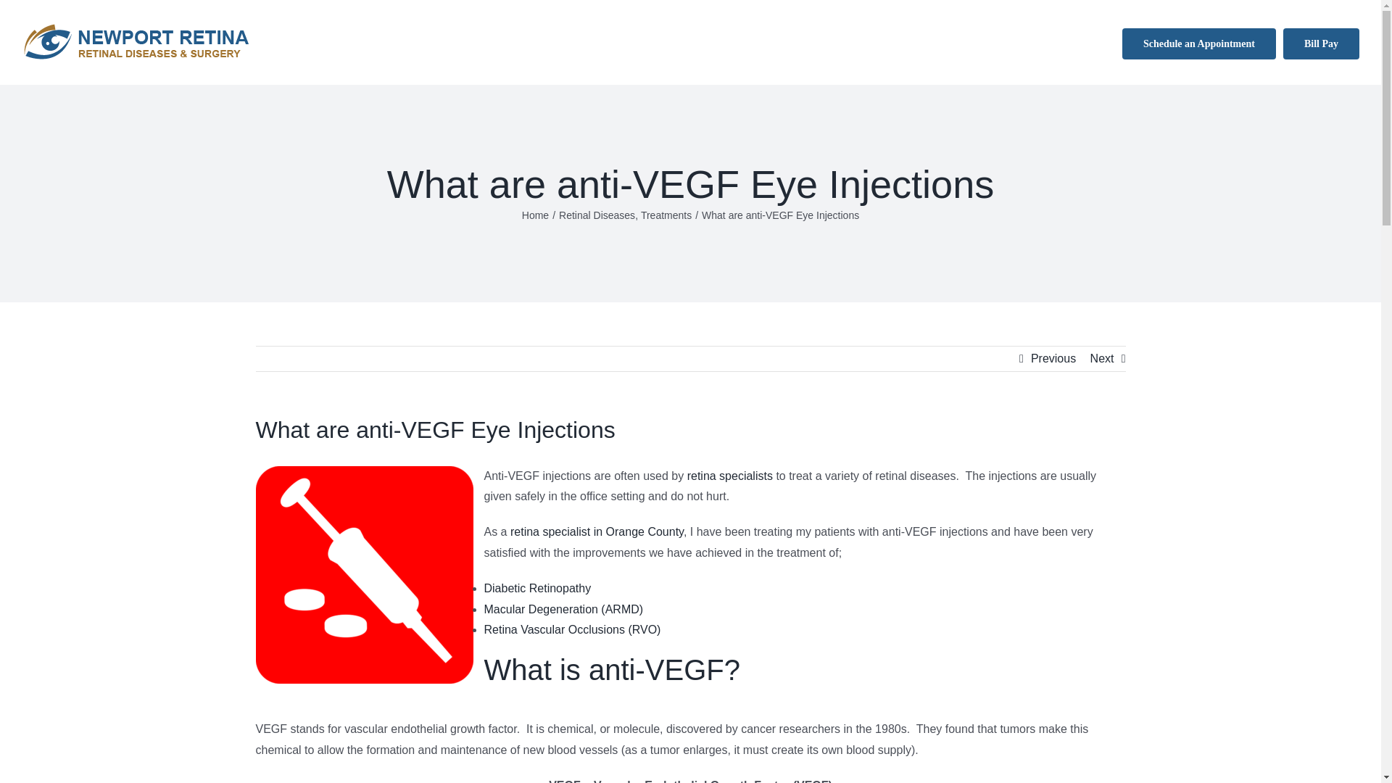 The width and height of the screenshot is (1392, 783). I want to click on Next, so click(1102, 358).